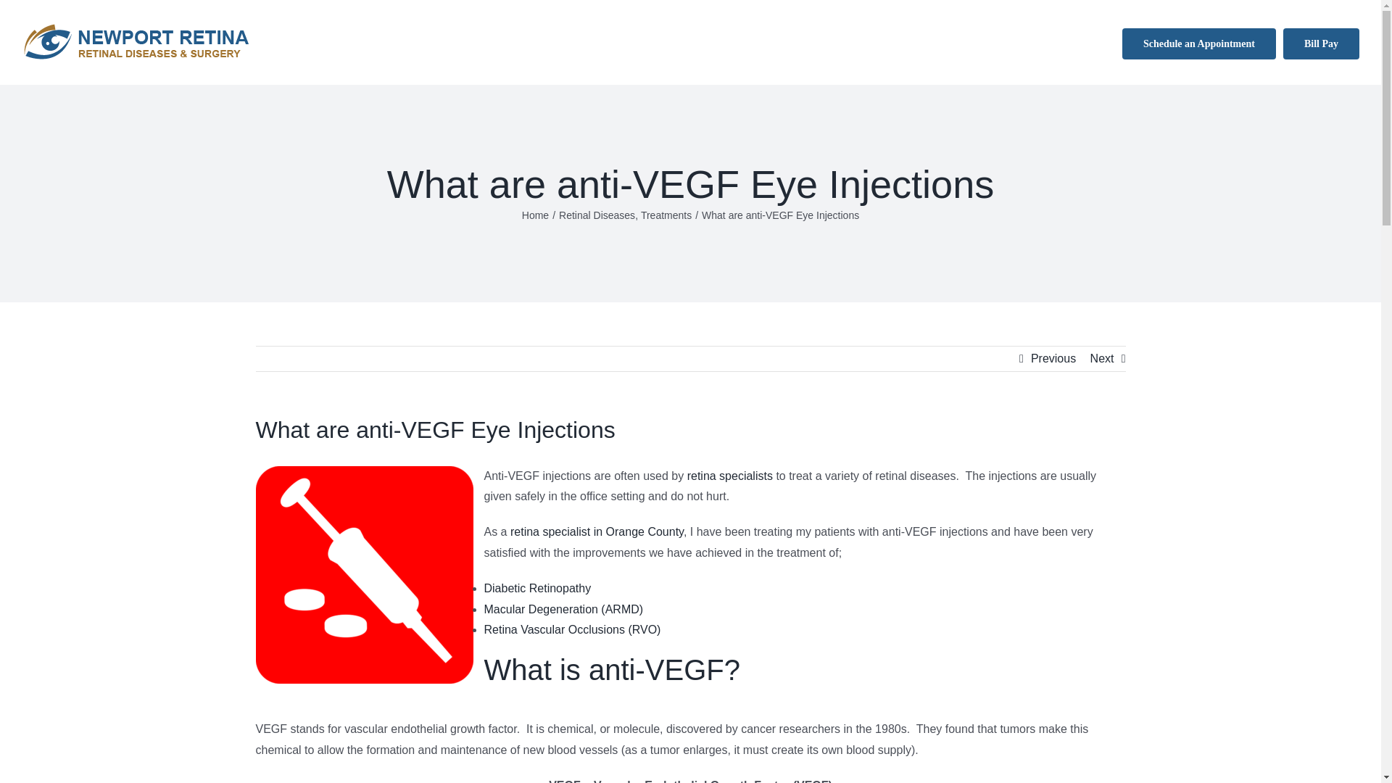 The width and height of the screenshot is (1392, 783). I want to click on Next, so click(1102, 358).